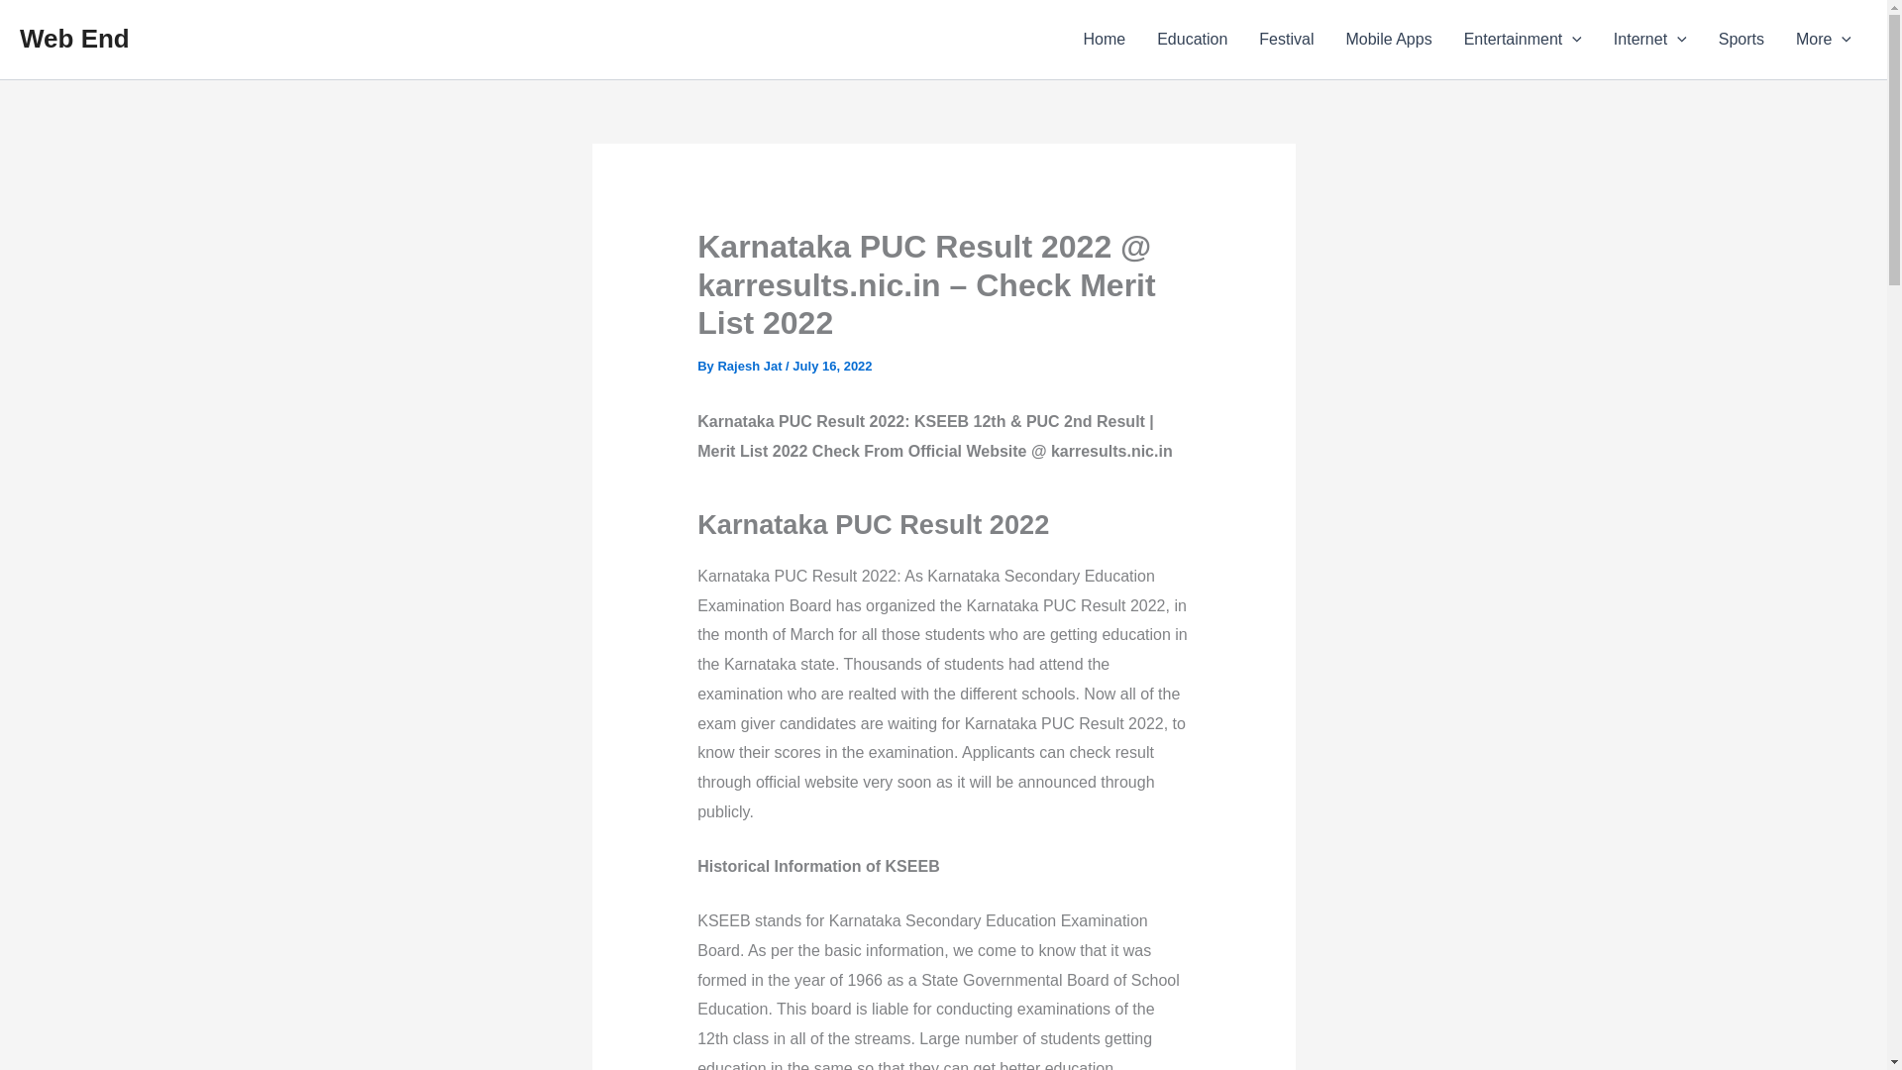  I want to click on Entertainment, so click(1522, 40).